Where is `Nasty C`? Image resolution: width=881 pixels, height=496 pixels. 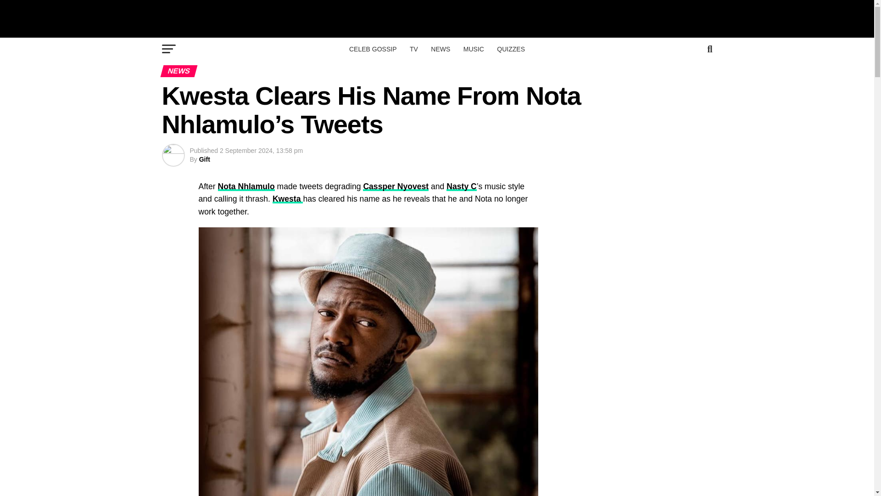 Nasty C is located at coordinates (462, 186).